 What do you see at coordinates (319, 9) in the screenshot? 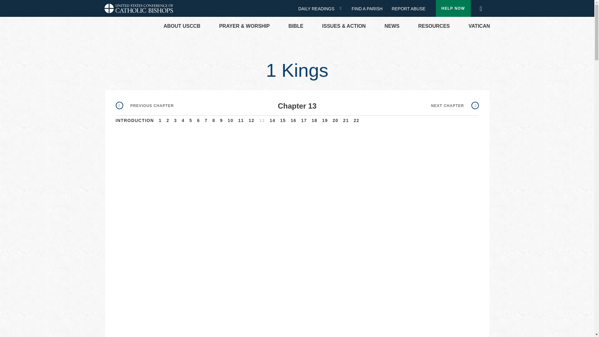
I see `DAILY READINGS` at bounding box center [319, 9].